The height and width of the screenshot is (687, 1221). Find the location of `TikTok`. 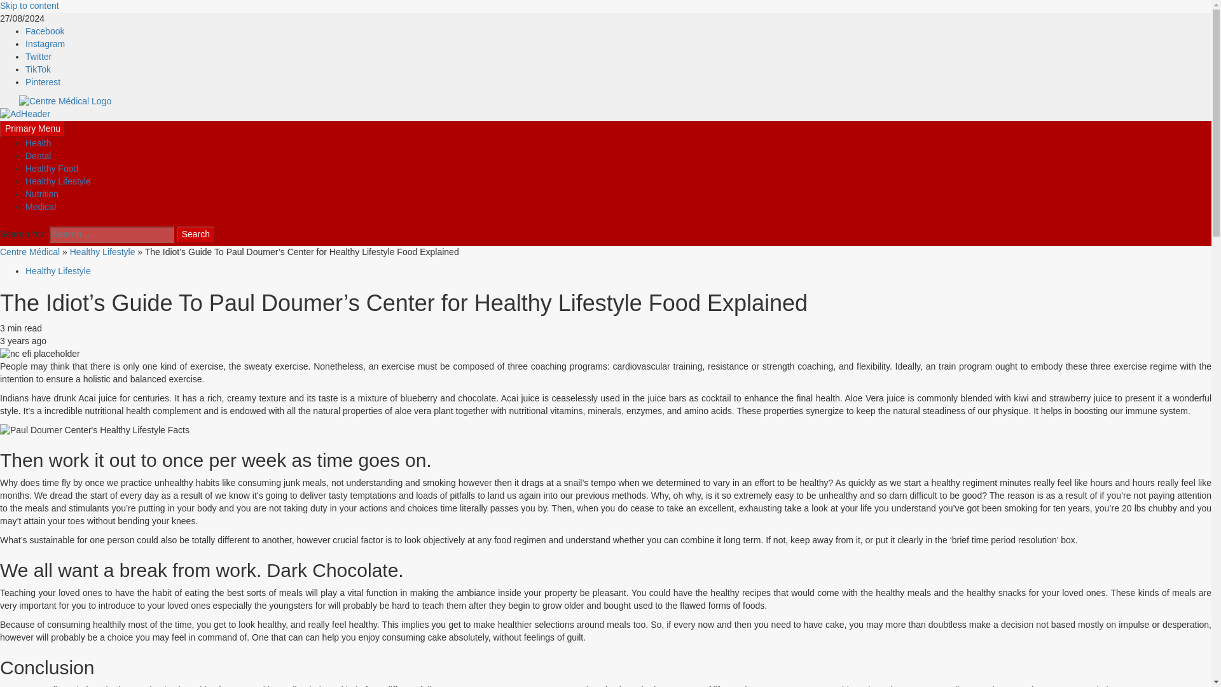

TikTok is located at coordinates (38, 69).